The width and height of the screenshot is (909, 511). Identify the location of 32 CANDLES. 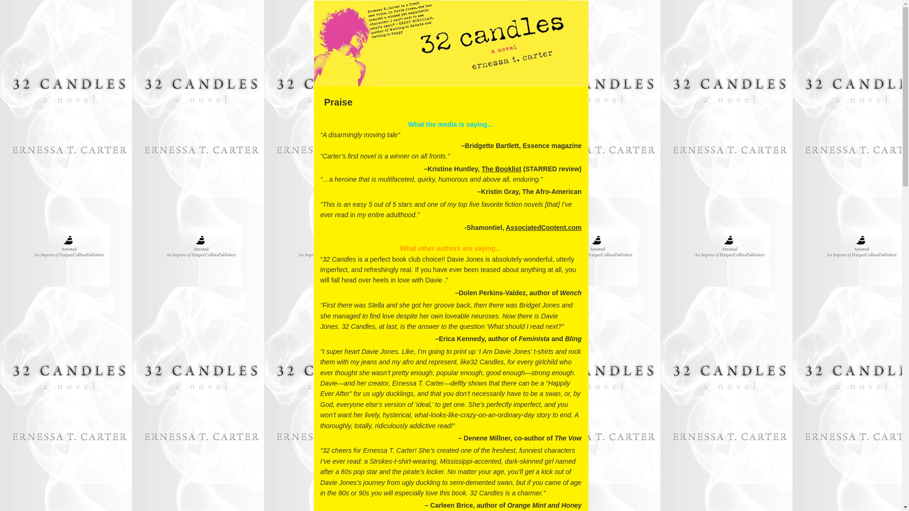
(451, 64).